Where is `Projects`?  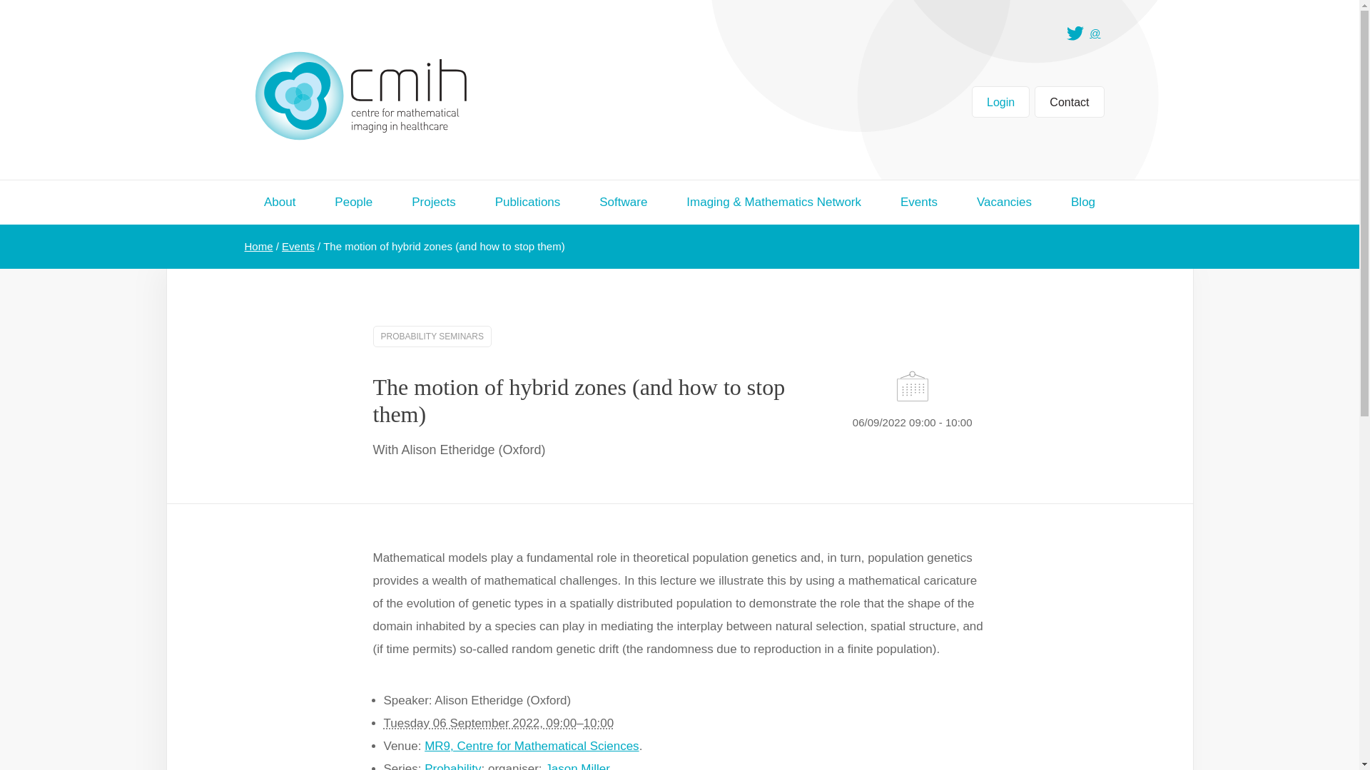 Projects is located at coordinates (434, 202).